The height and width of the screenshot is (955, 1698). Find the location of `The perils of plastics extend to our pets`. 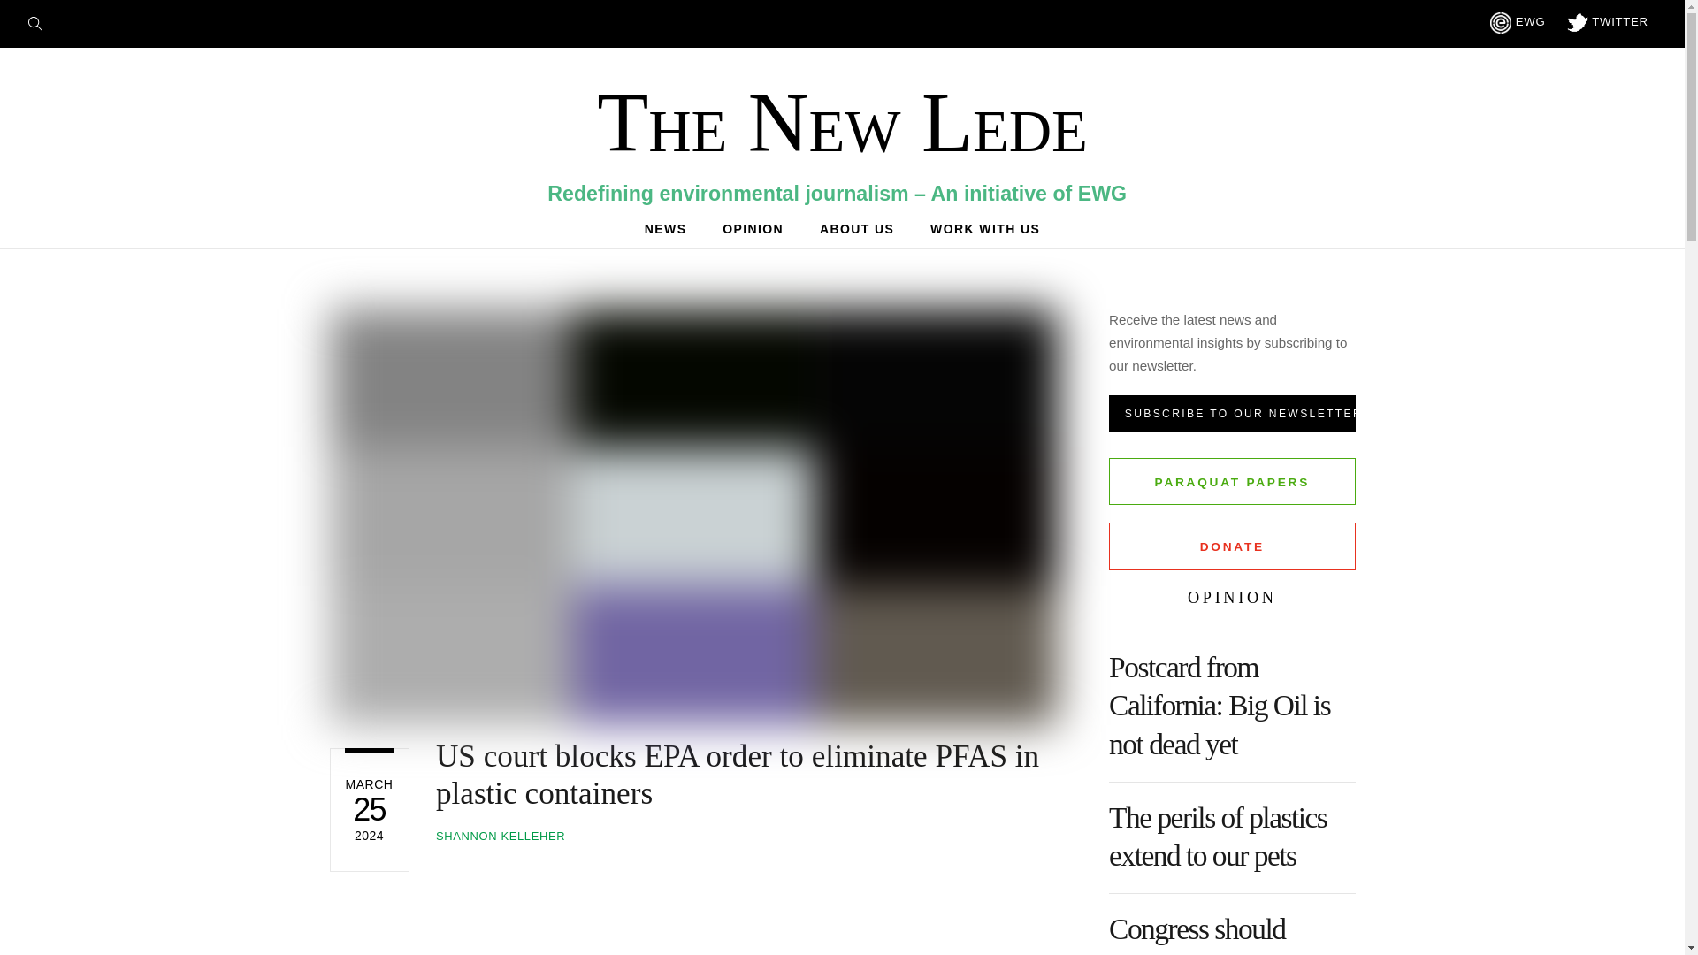

The perils of plastics extend to our pets is located at coordinates (665, 228).